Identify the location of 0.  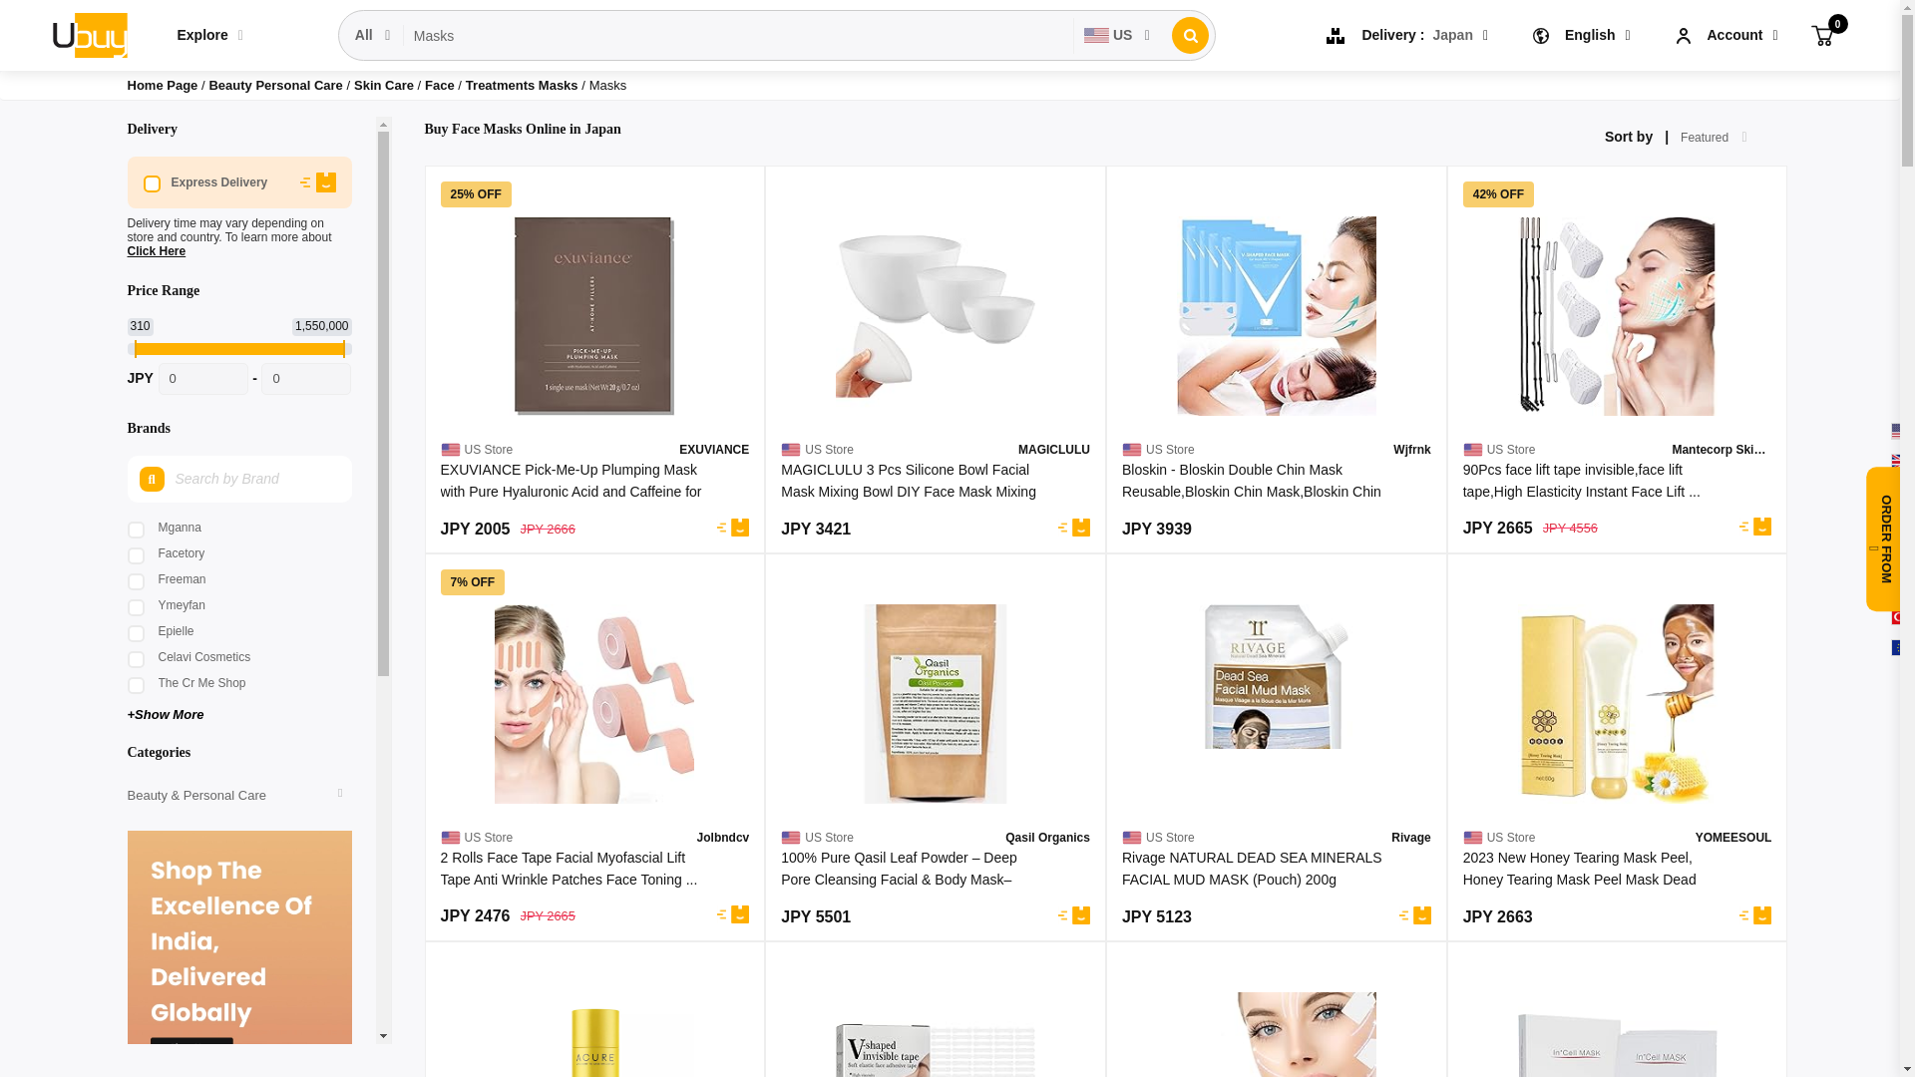
(203, 379).